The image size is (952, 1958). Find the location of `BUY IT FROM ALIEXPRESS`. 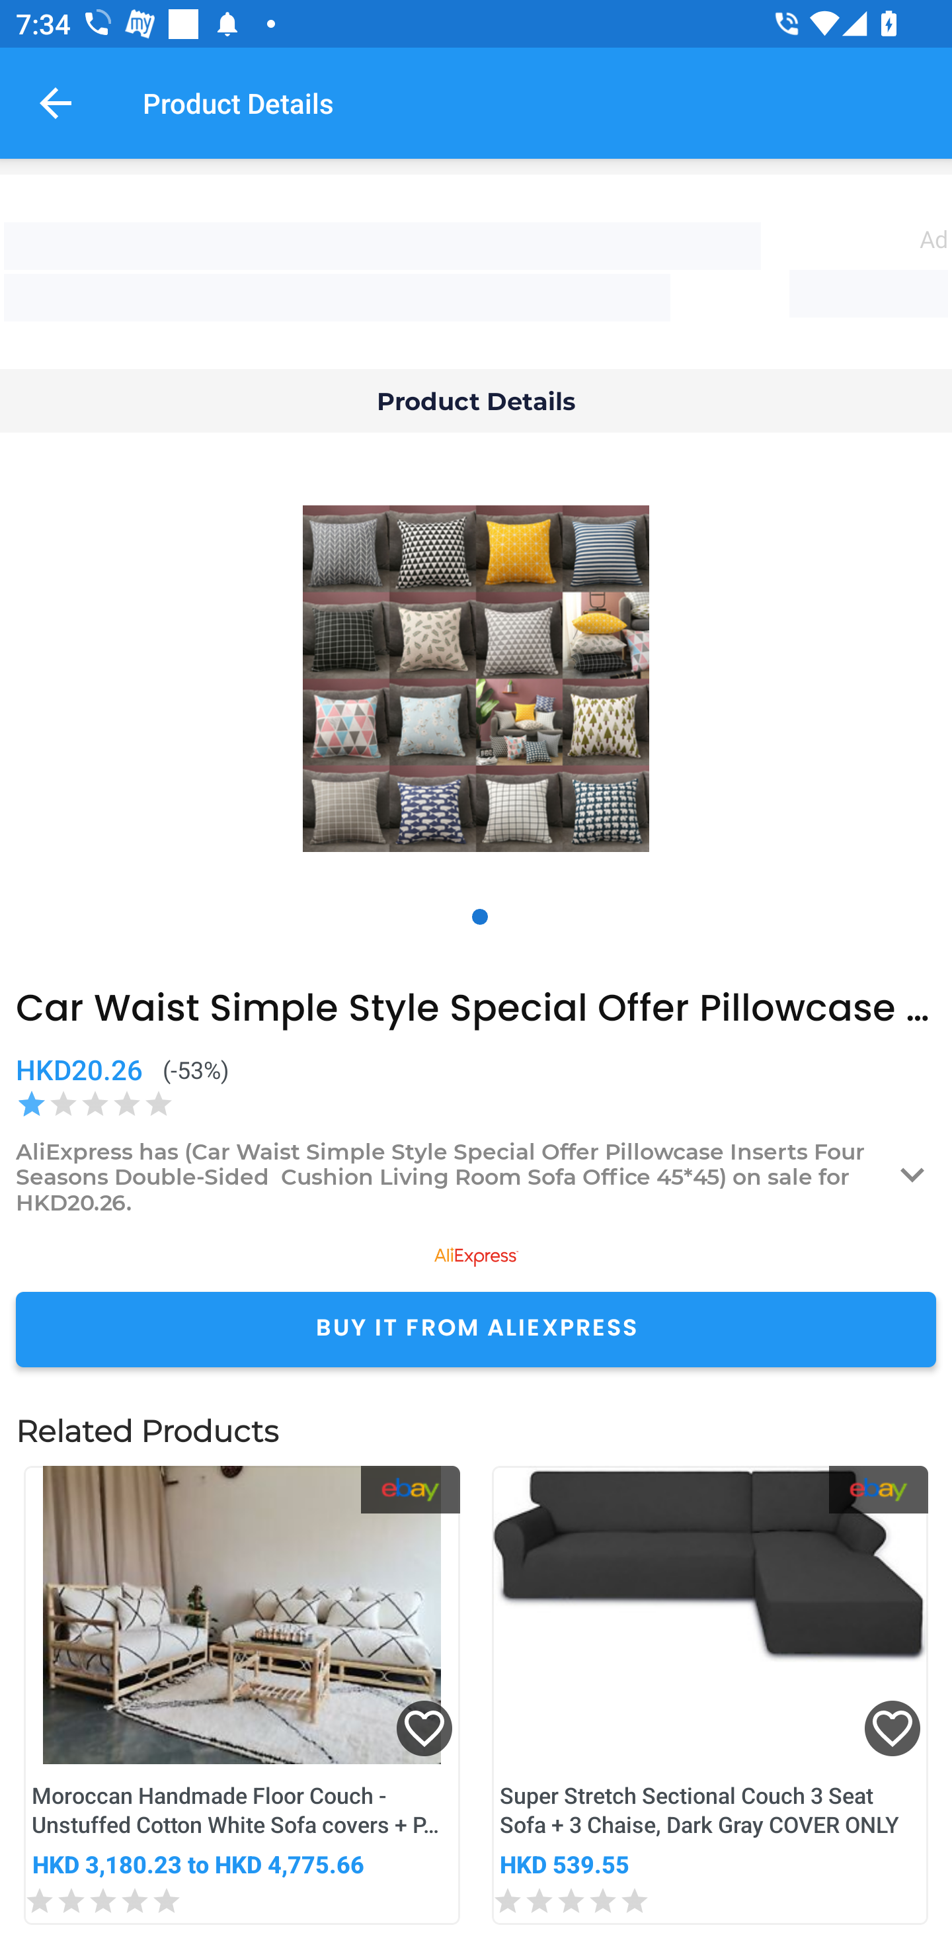

BUY IT FROM ALIEXPRESS is located at coordinates (476, 1329).